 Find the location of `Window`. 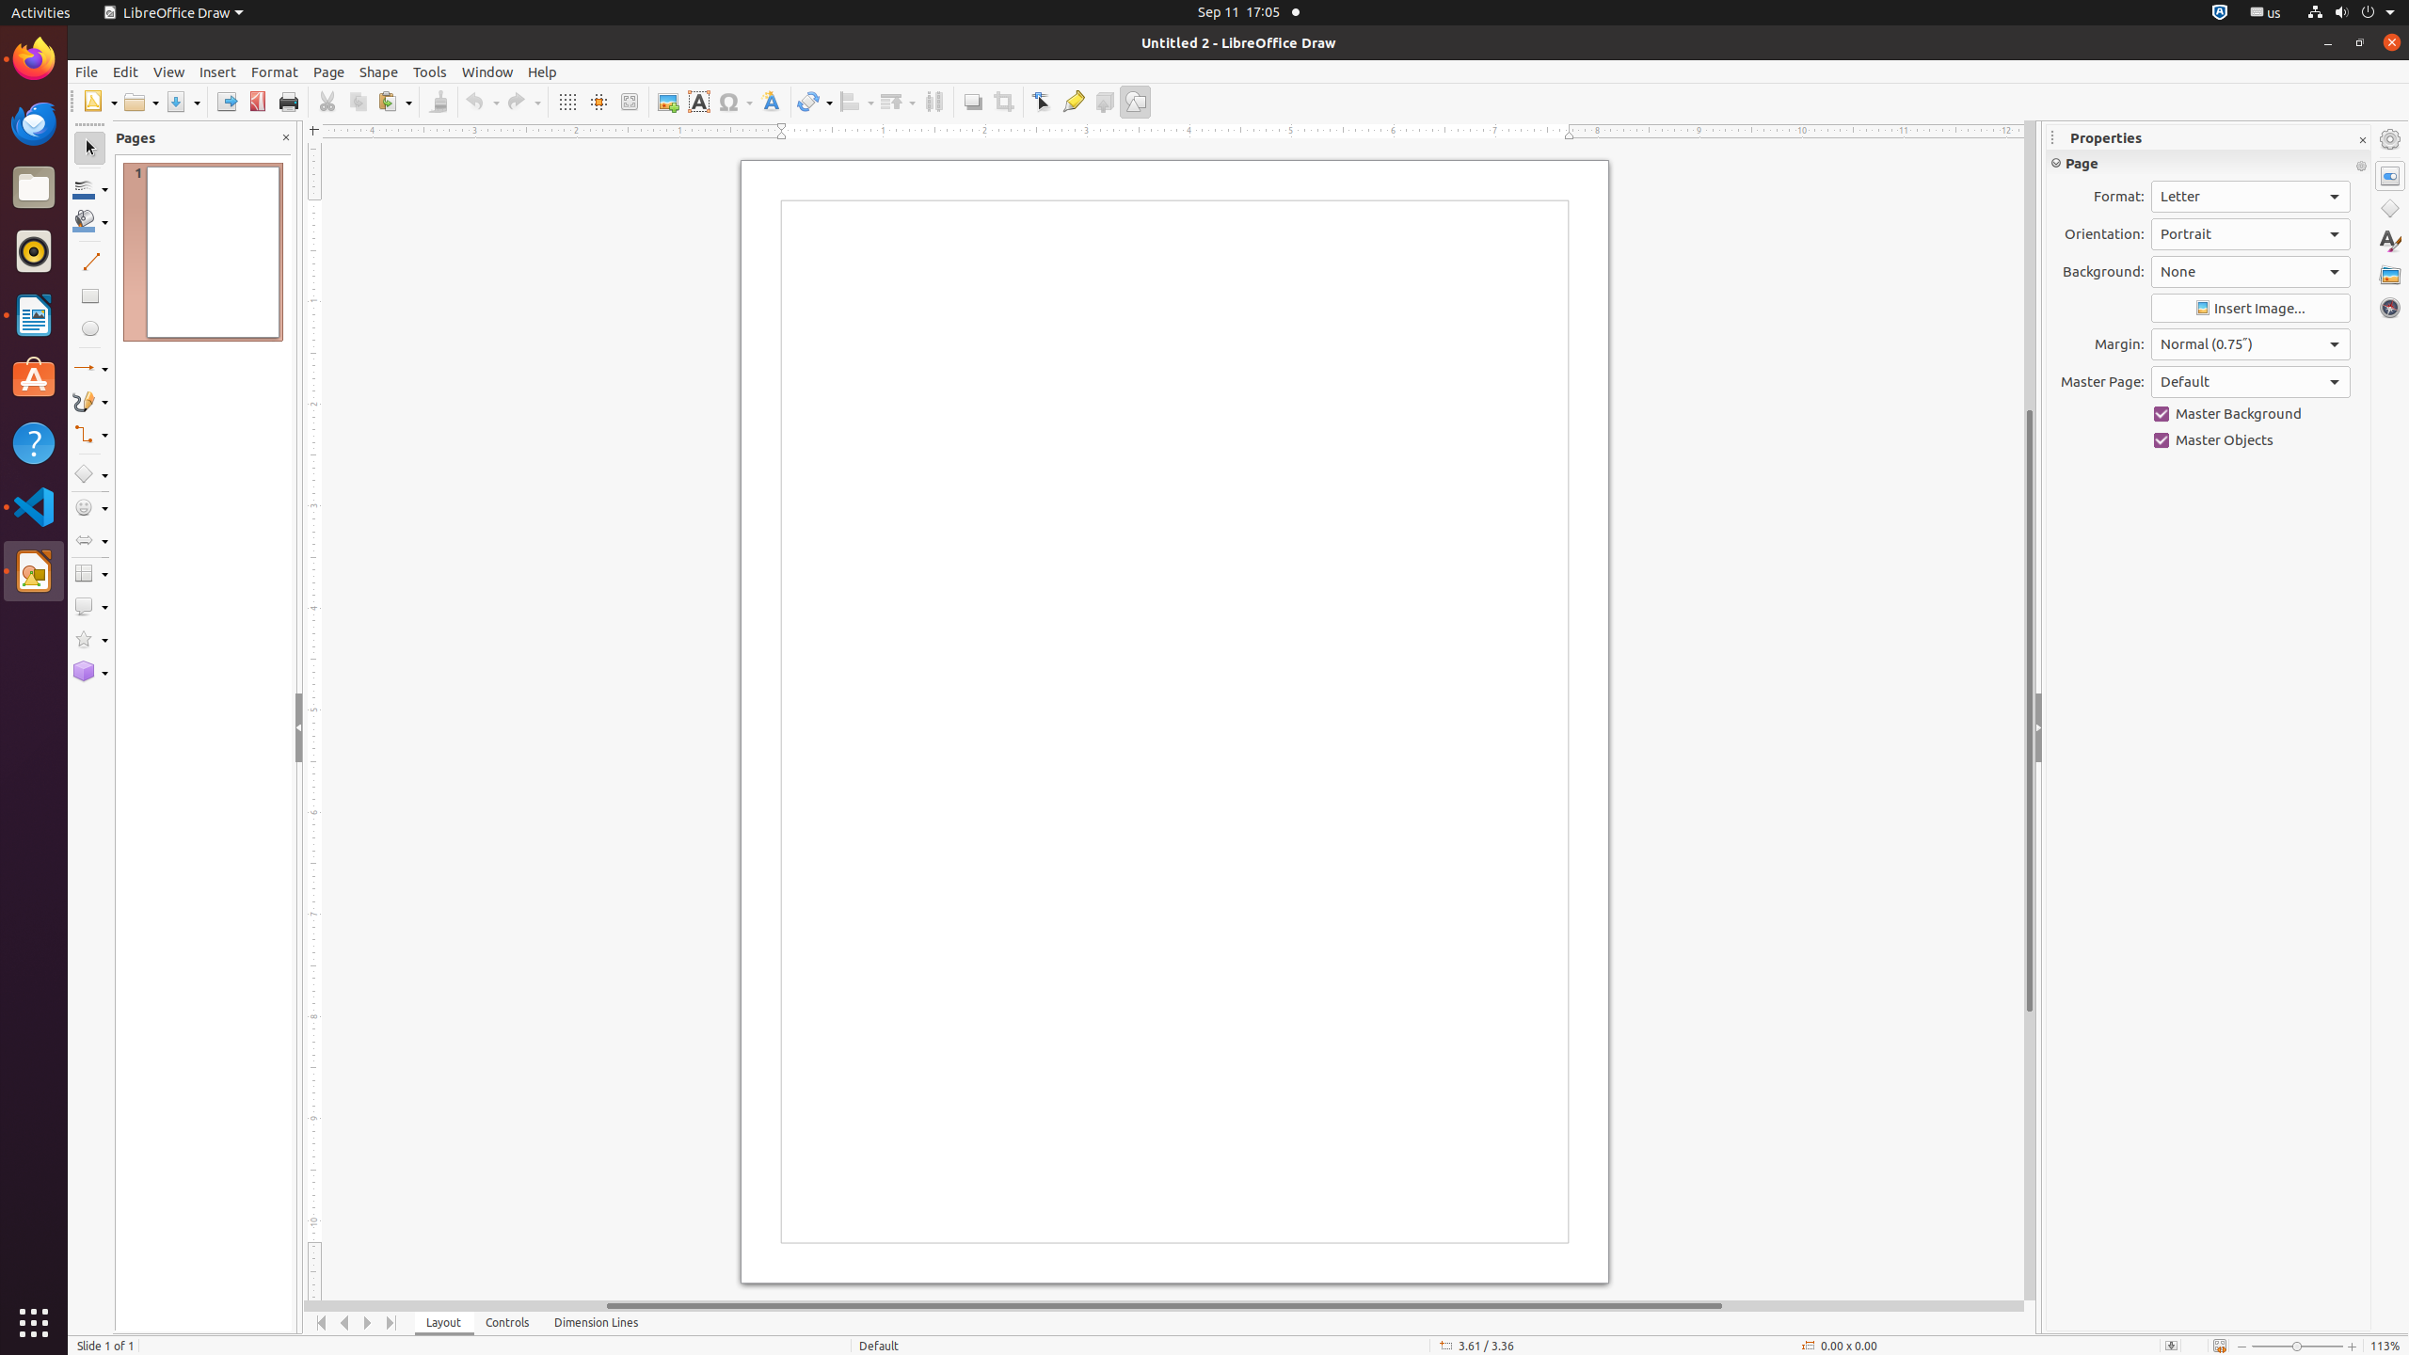

Window is located at coordinates (487, 72).